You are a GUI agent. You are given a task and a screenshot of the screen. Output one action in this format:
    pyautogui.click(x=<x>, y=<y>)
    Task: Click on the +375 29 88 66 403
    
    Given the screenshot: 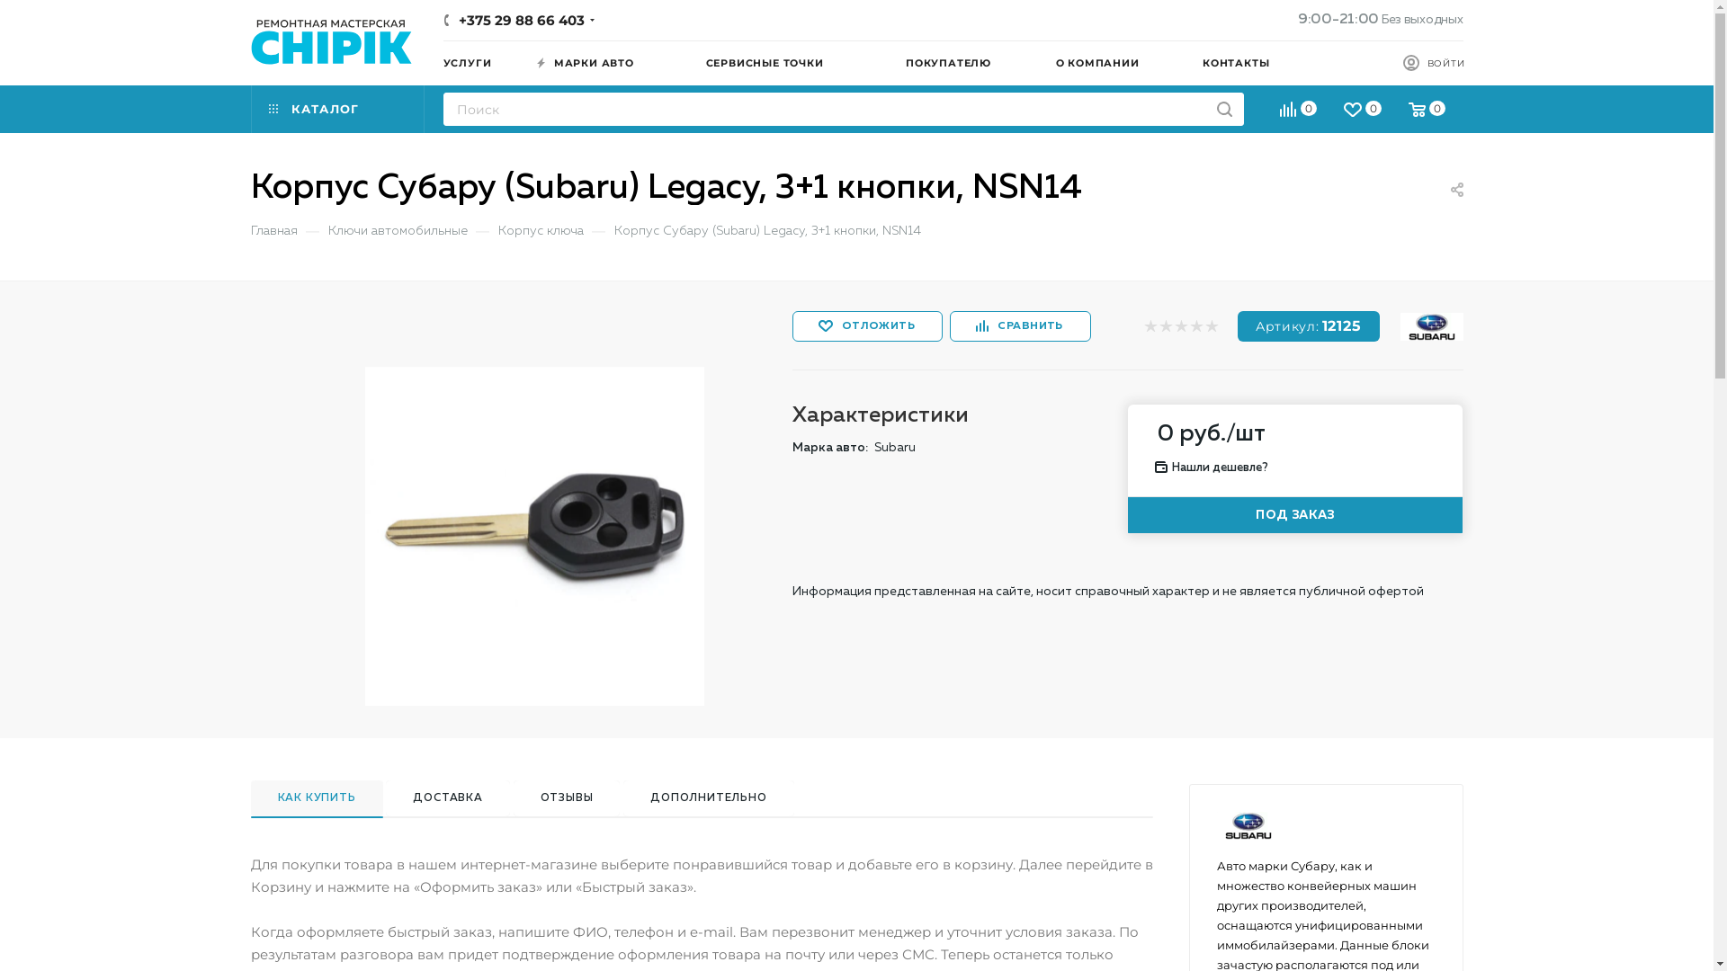 What is the action you would take?
    pyautogui.click(x=522, y=20)
    